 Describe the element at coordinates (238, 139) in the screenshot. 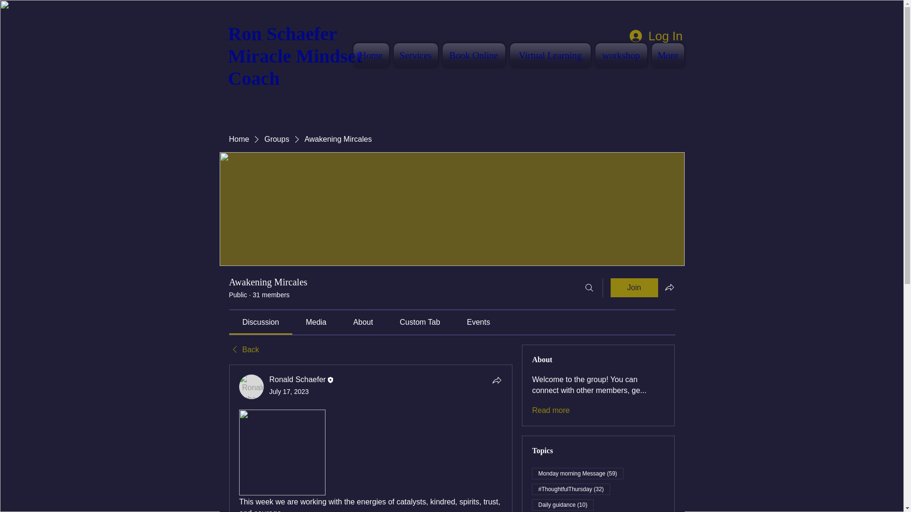

I see `Home` at that location.